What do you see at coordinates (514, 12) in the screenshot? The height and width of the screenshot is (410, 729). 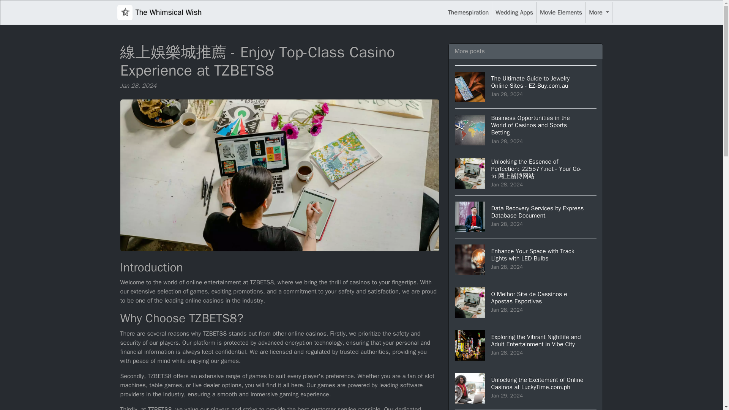 I see `More` at bounding box center [514, 12].